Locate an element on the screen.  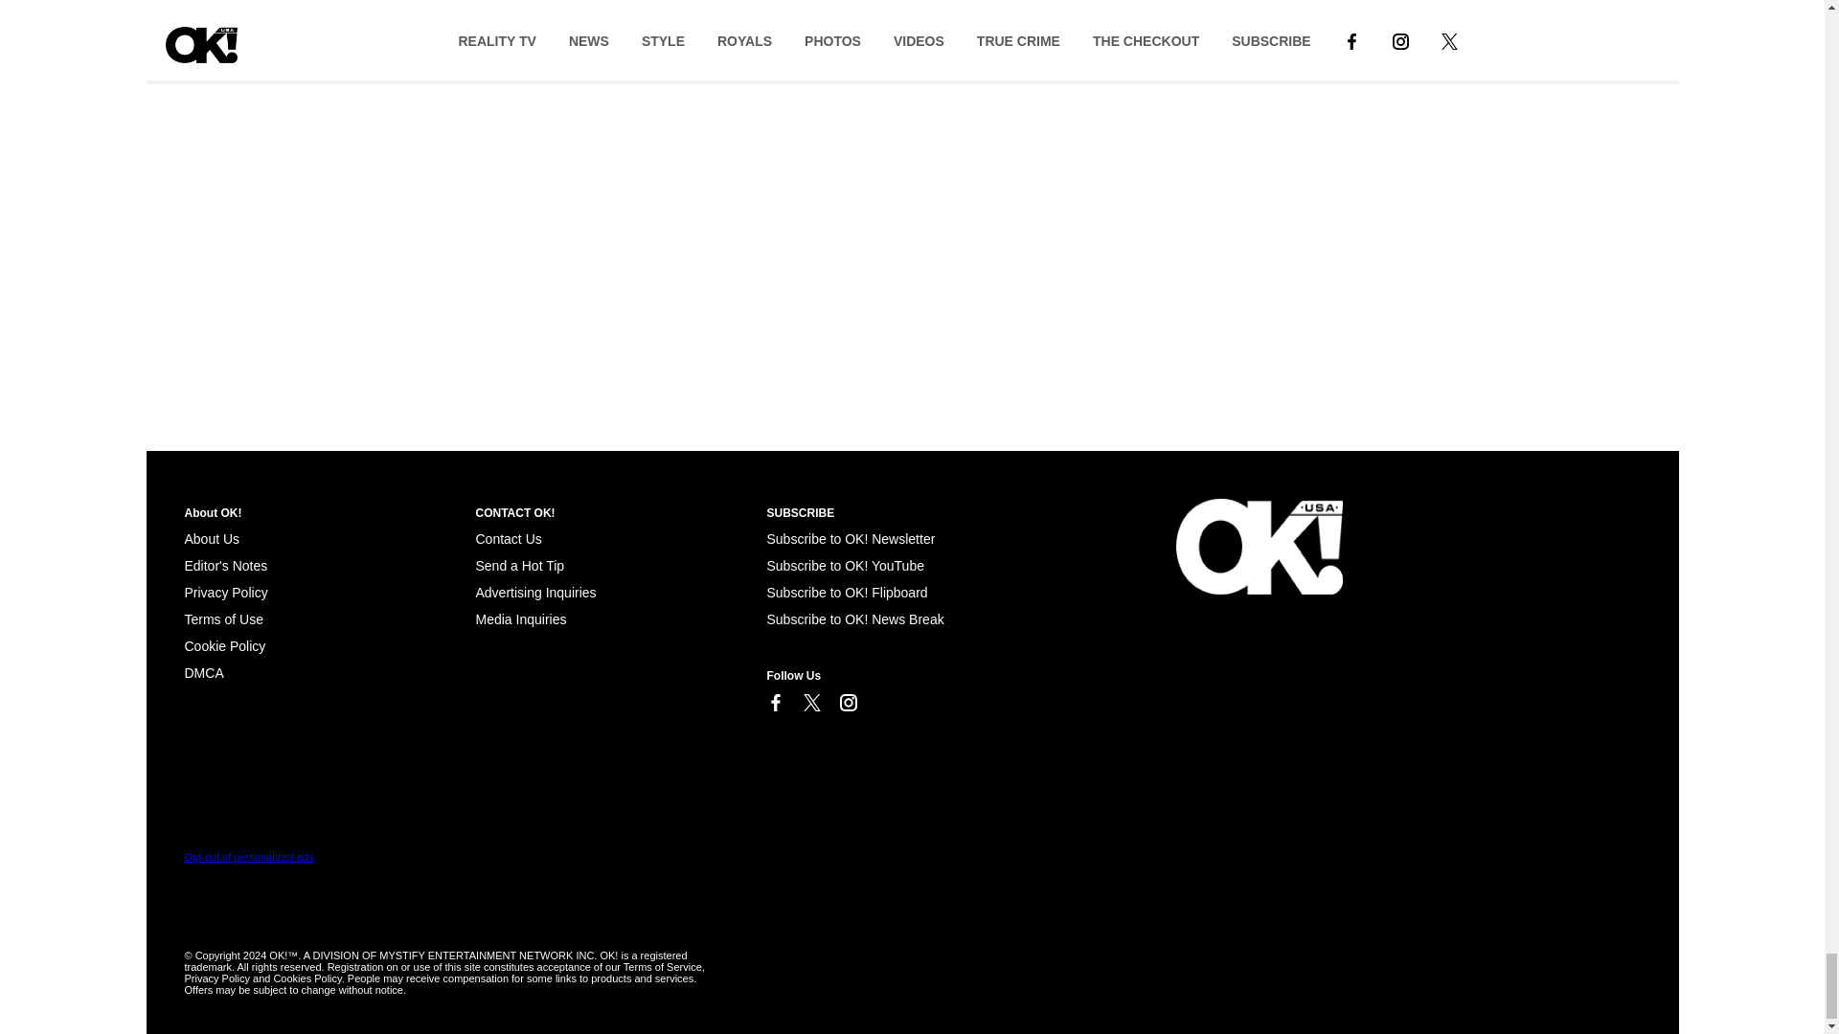
Link to Facebook is located at coordinates (774, 703).